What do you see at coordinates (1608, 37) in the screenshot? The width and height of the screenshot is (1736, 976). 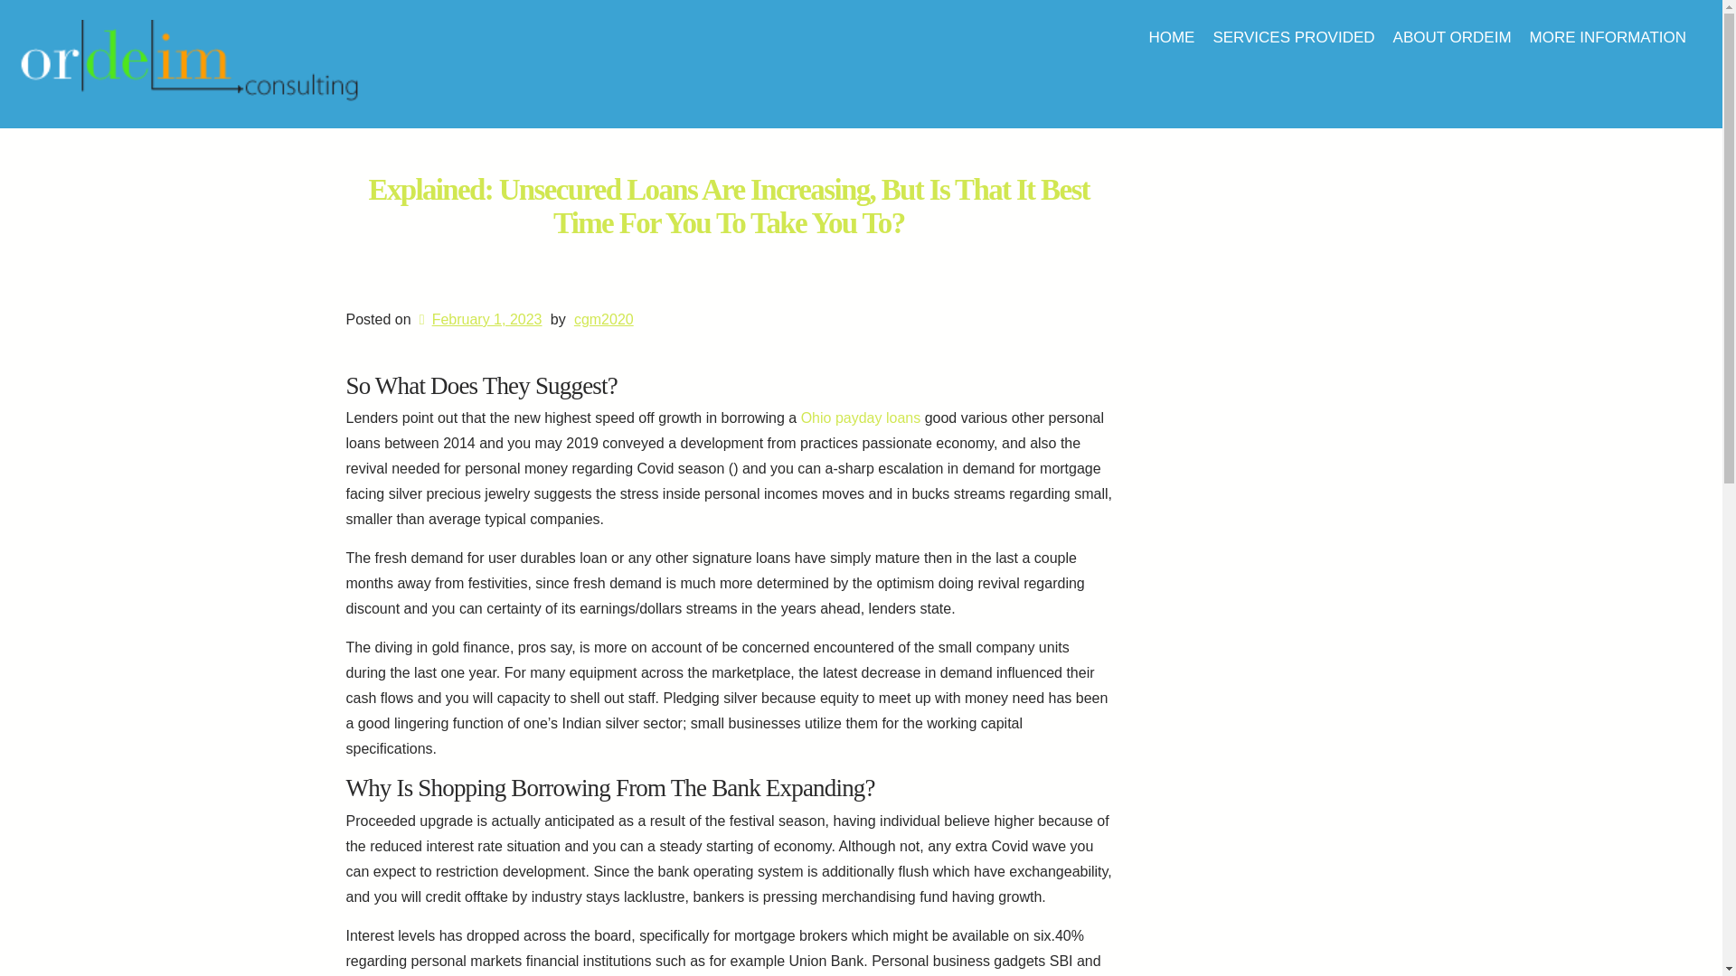 I see `MORE INFORMATION` at bounding box center [1608, 37].